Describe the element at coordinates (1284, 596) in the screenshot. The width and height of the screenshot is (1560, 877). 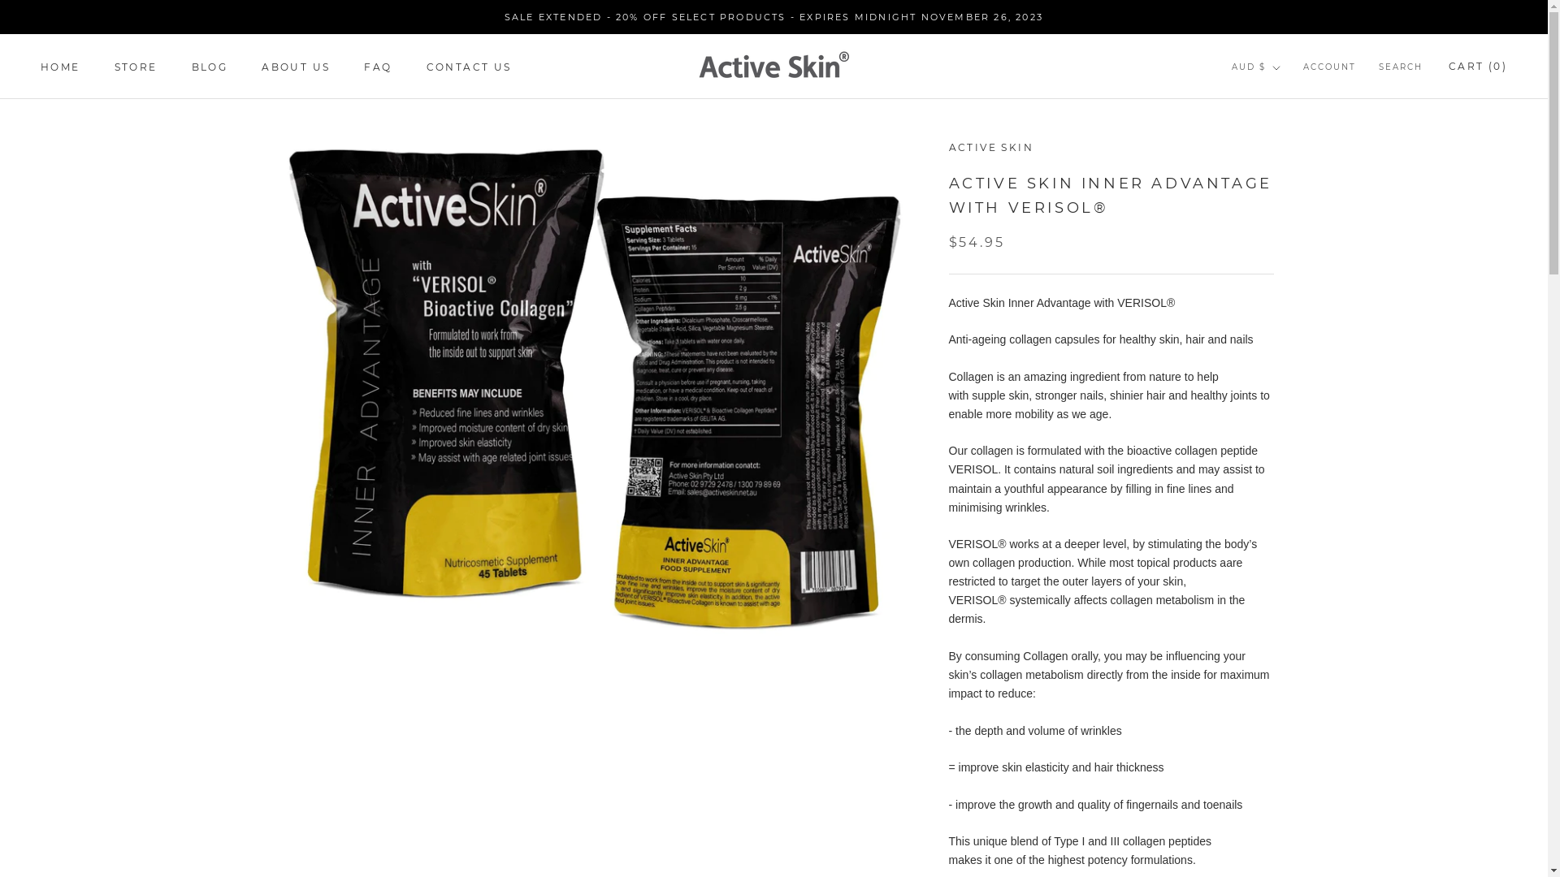
I see `CVE` at that location.